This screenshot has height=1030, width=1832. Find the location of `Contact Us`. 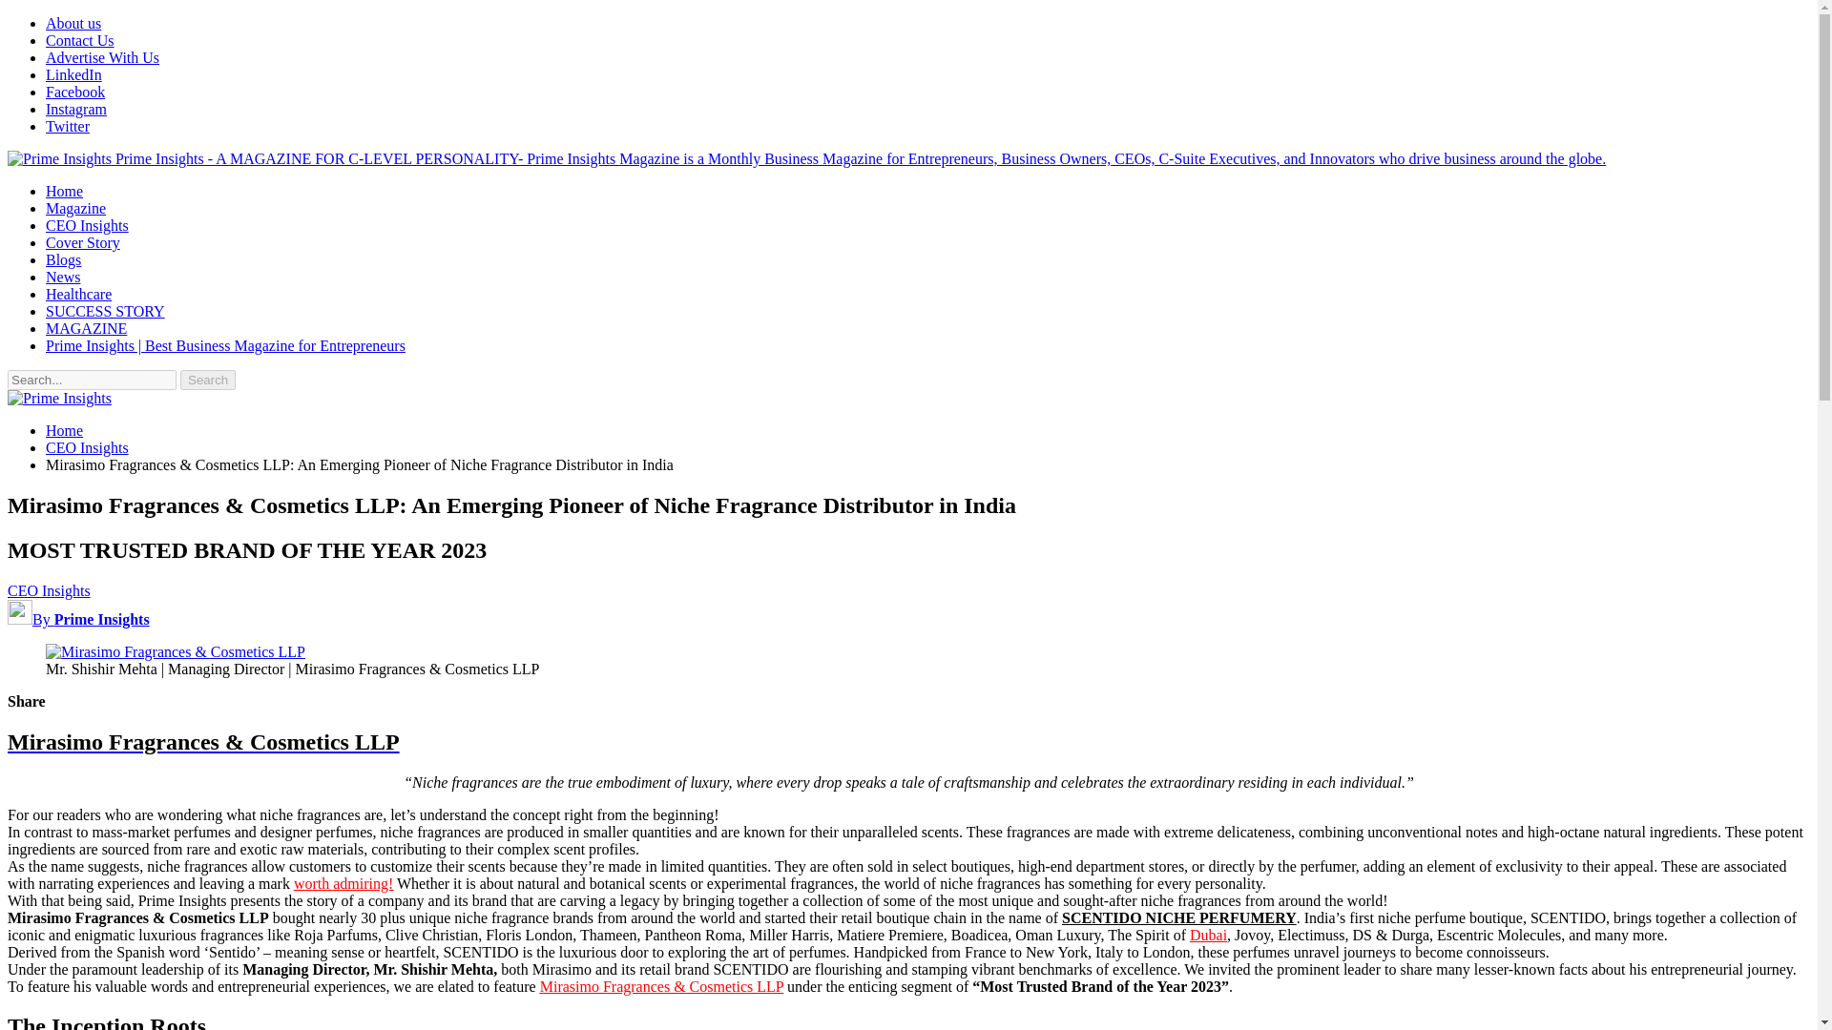

Contact Us is located at coordinates (80, 40).